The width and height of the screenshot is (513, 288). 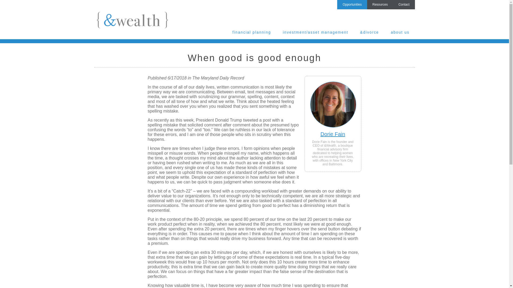 I want to click on Dorie Fain, so click(x=332, y=134).